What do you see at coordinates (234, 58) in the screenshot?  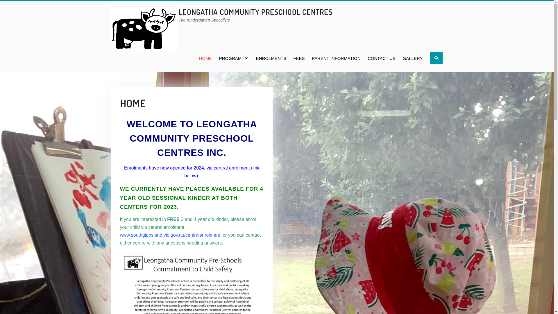 I see `PROGRAM` at bounding box center [234, 58].